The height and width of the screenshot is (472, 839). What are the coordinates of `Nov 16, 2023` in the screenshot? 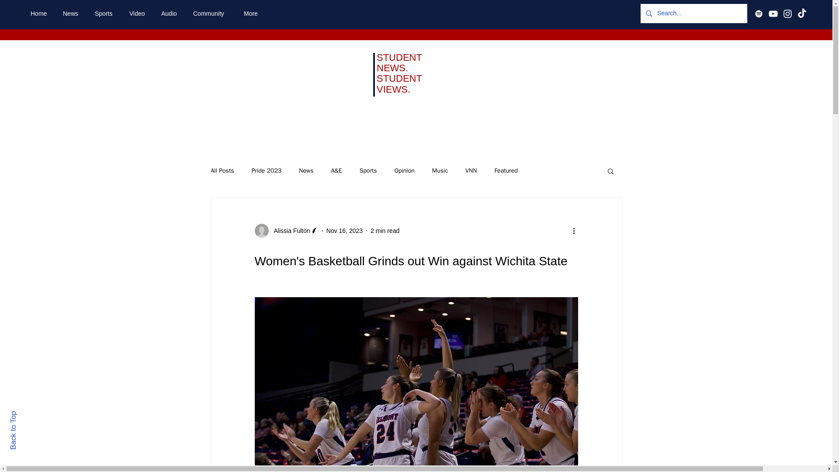 It's located at (344, 230).